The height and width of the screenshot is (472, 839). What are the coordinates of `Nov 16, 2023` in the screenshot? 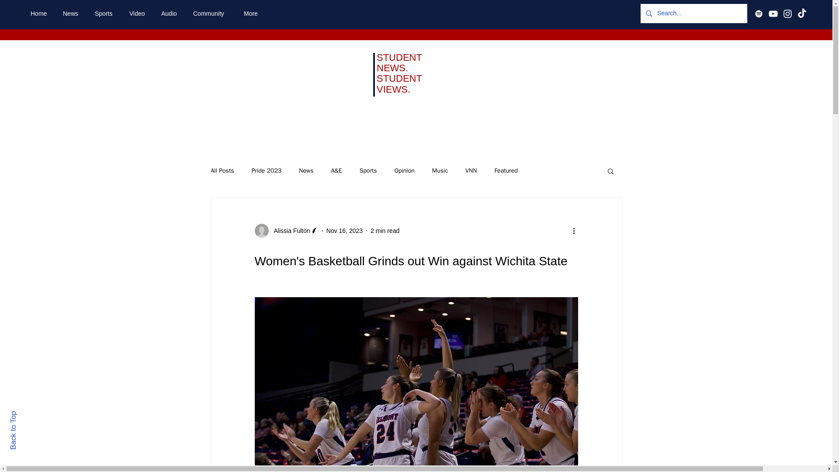 It's located at (344, 230).